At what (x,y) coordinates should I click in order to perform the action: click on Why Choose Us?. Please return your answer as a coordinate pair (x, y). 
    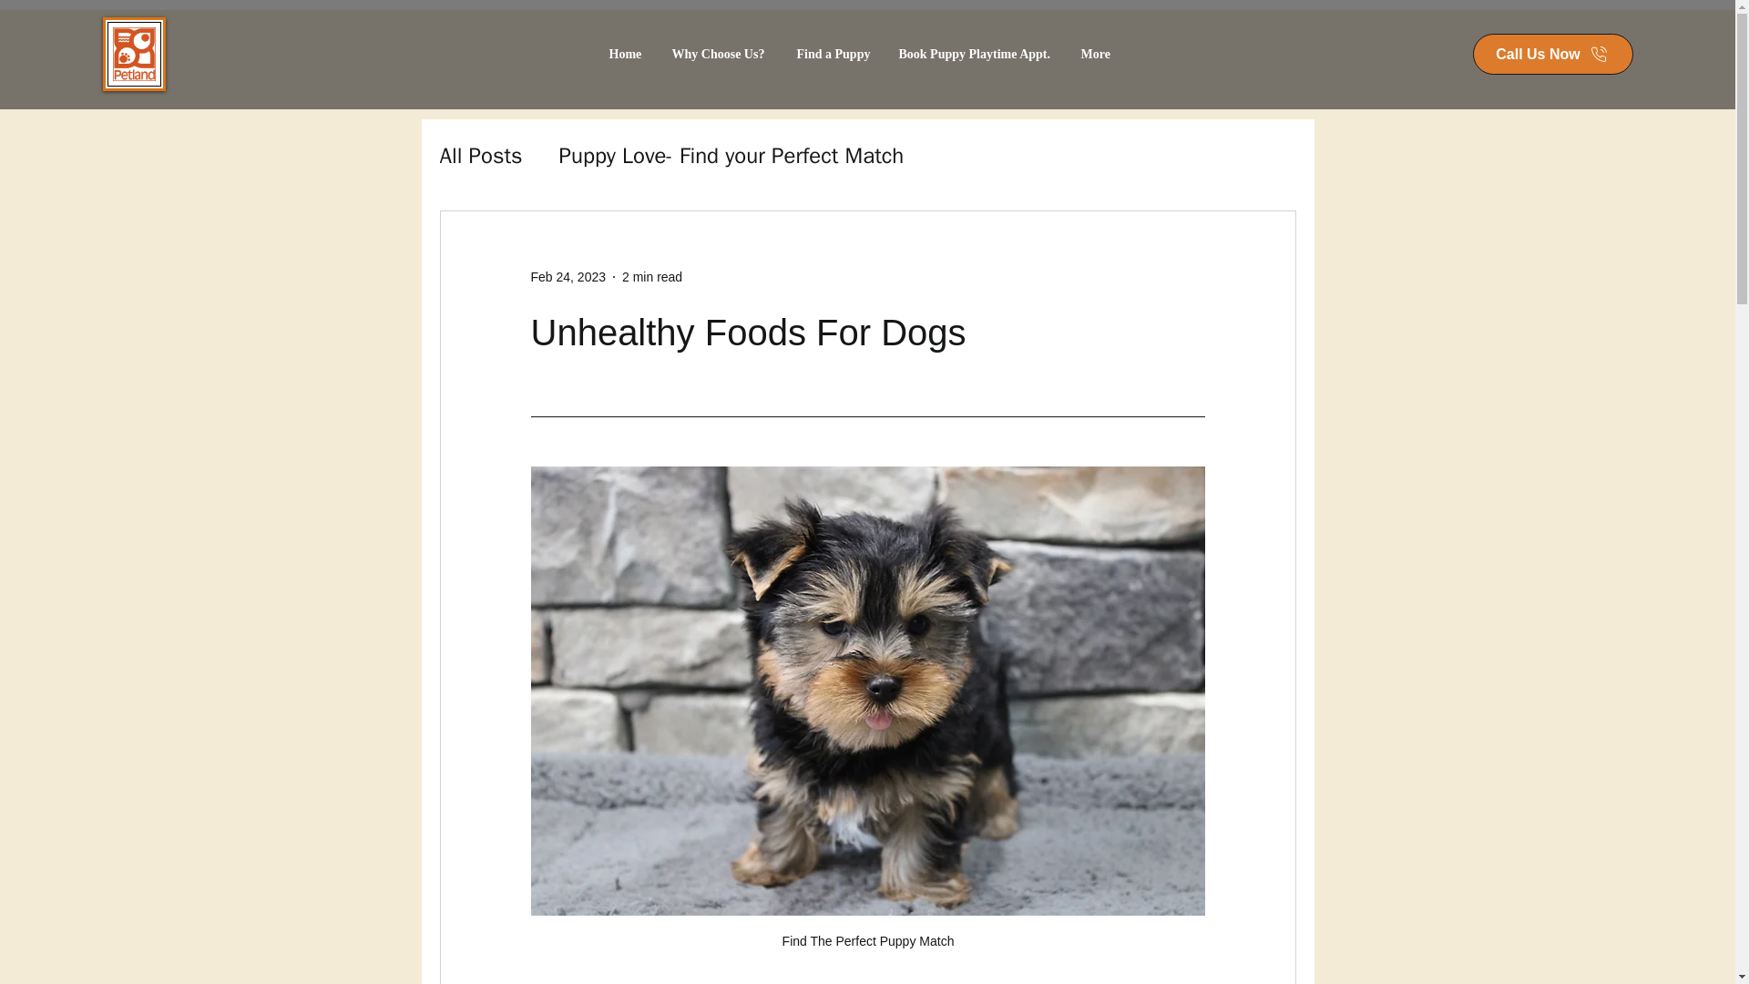
    Looking at the image, I should click on (725, 54).